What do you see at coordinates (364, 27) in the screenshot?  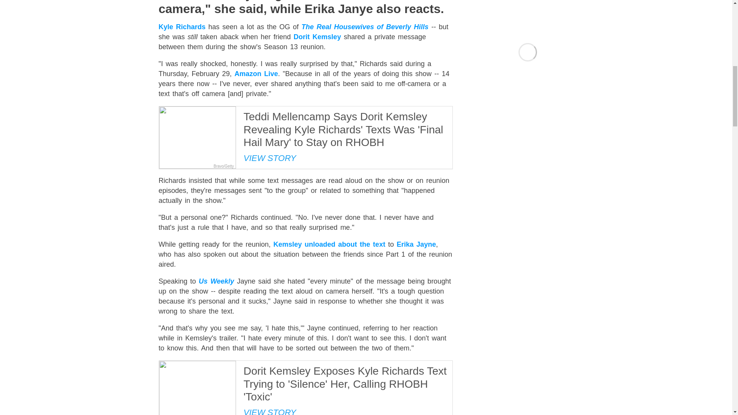 I see `The Real Housewives of Beverly Hills` at bounding box center [364, 27].